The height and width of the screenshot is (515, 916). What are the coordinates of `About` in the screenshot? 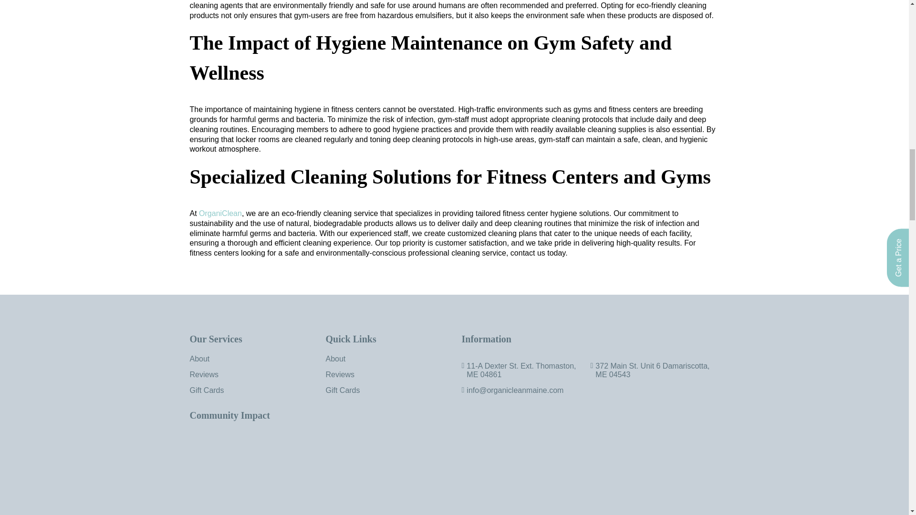 It's located at (335, 359).